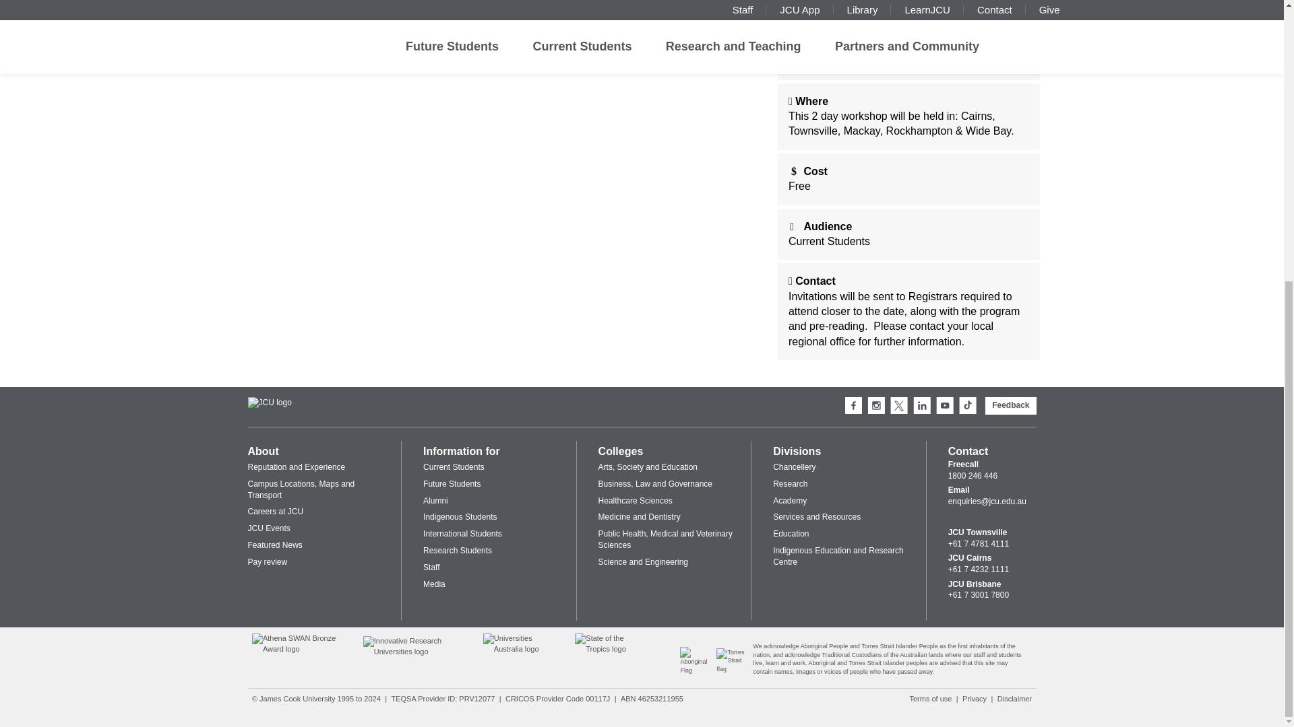  I want to click on State of the tropics, so click(611, 649).